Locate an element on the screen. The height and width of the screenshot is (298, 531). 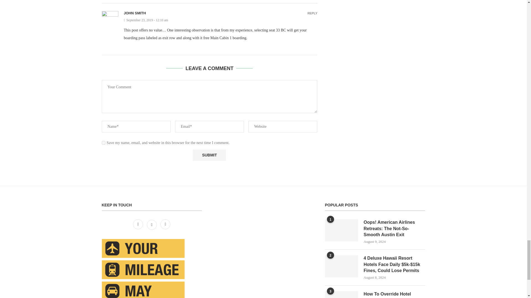
Monday, September 23, 2019, 12:10 am is located at coordinates (221, 20).